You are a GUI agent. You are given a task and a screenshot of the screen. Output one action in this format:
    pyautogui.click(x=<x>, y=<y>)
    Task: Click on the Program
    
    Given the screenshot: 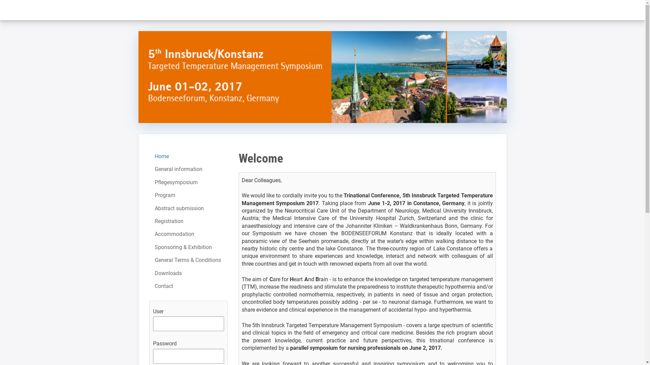 What is the action you would take?
    pyautogui.click(x=188, y=195)
    